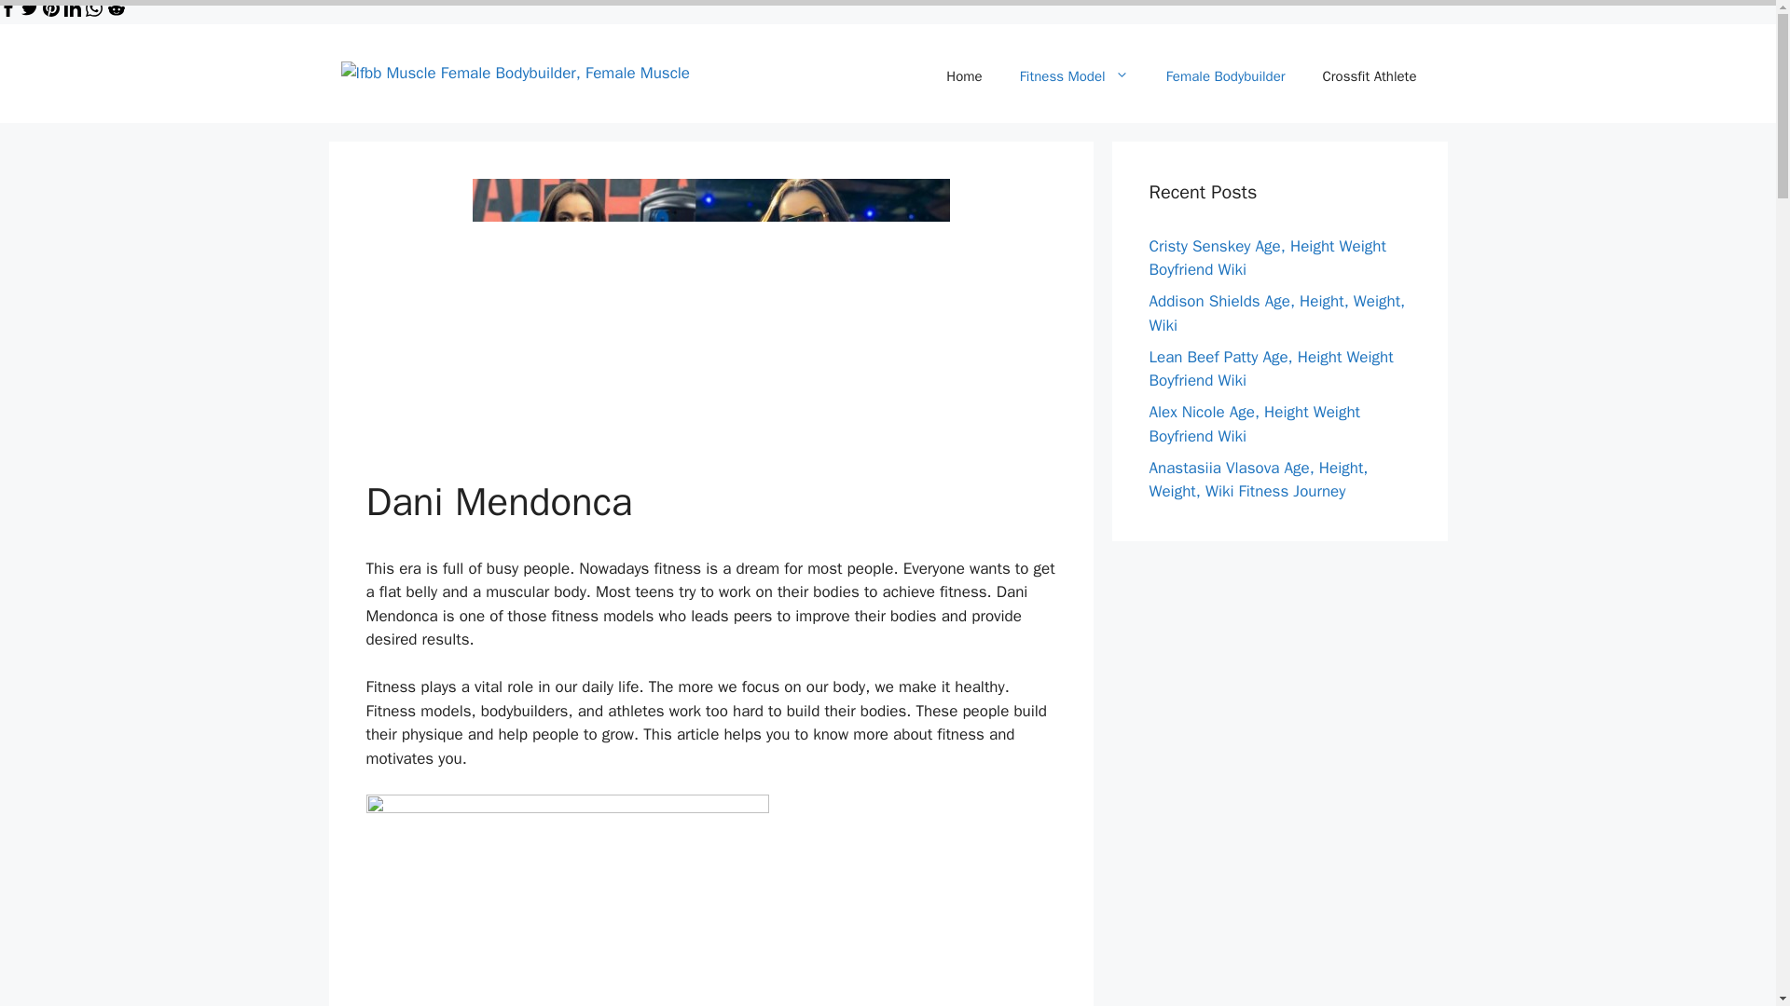 This screenshot has width=1790, height=1006. What do you see at coordinates (710, 313) in the screenshot?
I see `Dani Mendonca 1` at bounding box center [710, 313].